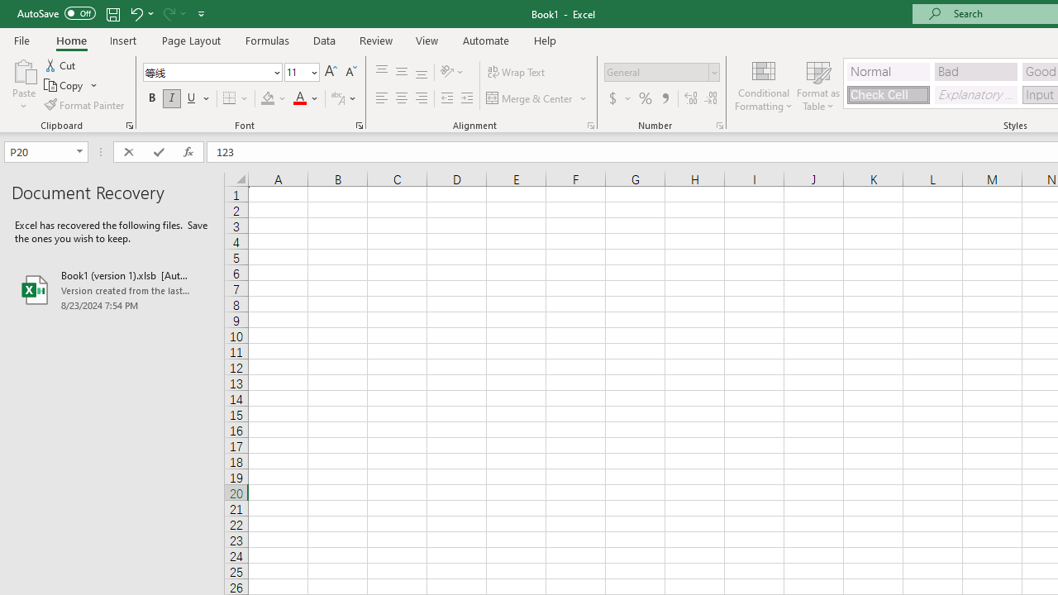 The width and height of the screenshot is (1058, 595). What do you see at coordinates (537, 99) in the screenshot?
I see `Merge & Center` at bounding box center [537, 99].